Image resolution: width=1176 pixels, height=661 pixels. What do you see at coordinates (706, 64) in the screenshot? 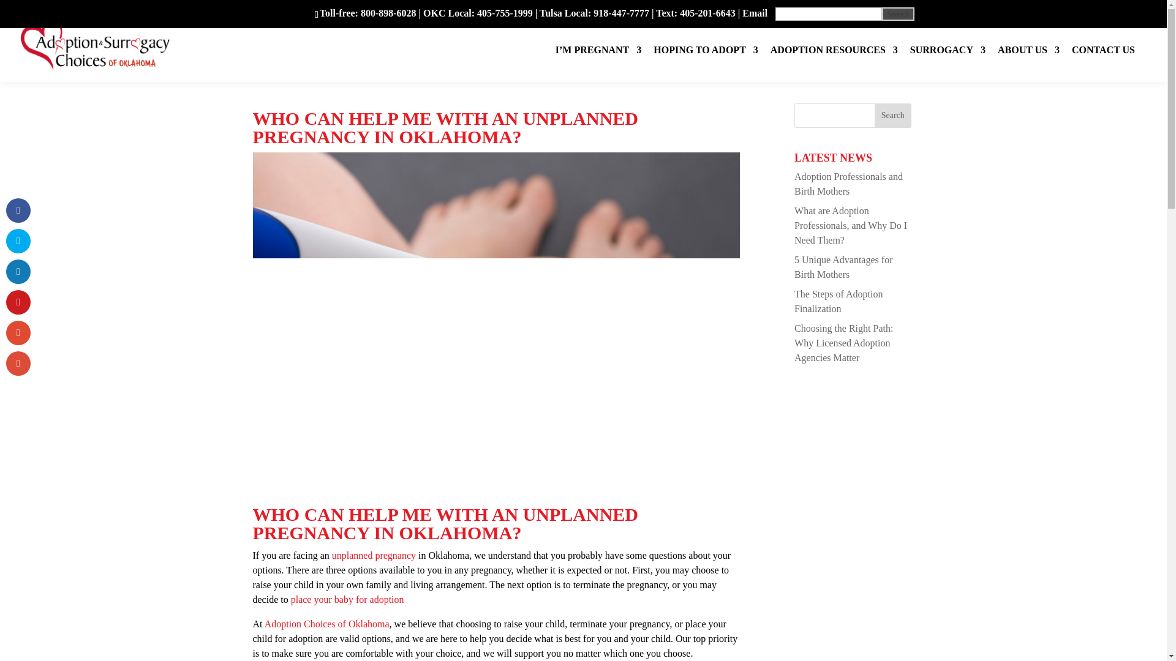
I see `HOPING TO ADOPT` at bounding box center [706, 64].